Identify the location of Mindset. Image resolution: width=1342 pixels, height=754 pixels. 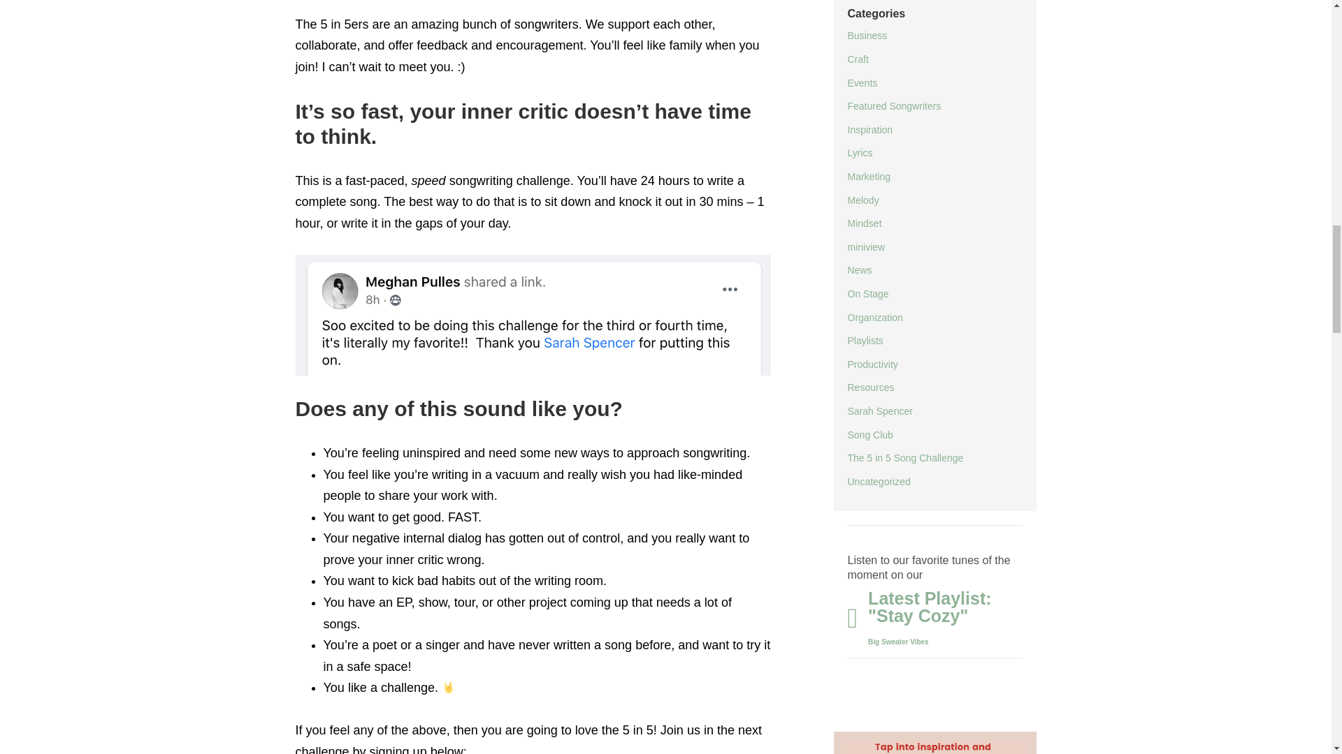
(864, 223).